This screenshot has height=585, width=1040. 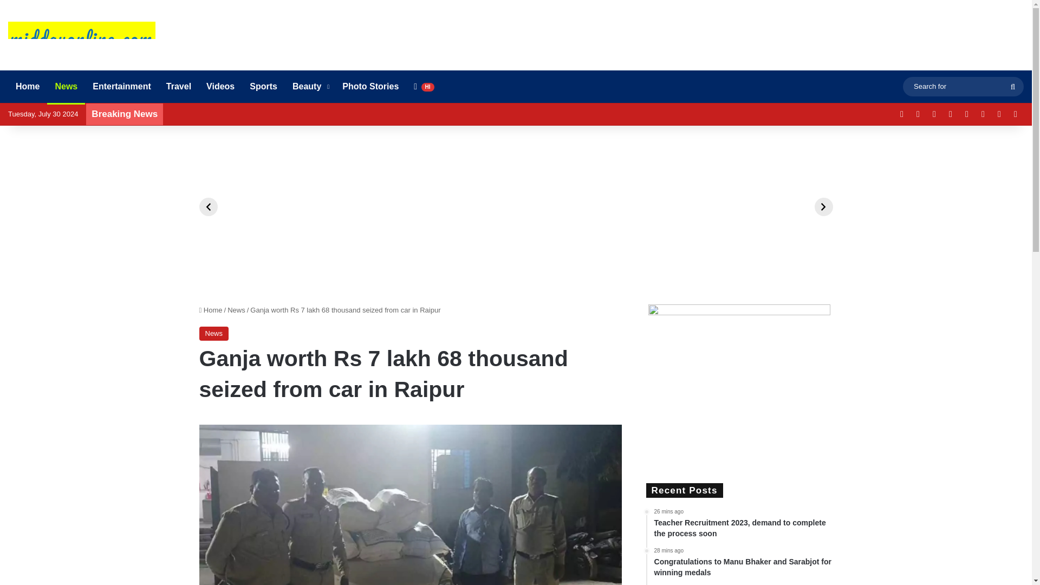 I want to click on HI, so click(x=424, y=87).